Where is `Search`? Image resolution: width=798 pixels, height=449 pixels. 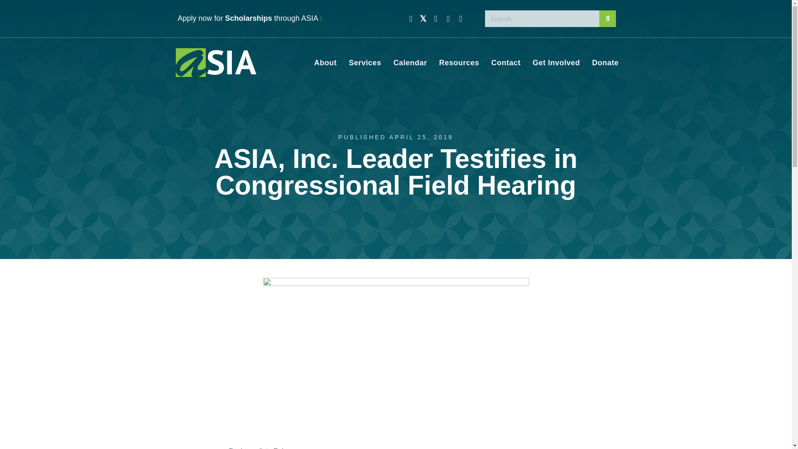 Search is located at coordinates (542, 18).